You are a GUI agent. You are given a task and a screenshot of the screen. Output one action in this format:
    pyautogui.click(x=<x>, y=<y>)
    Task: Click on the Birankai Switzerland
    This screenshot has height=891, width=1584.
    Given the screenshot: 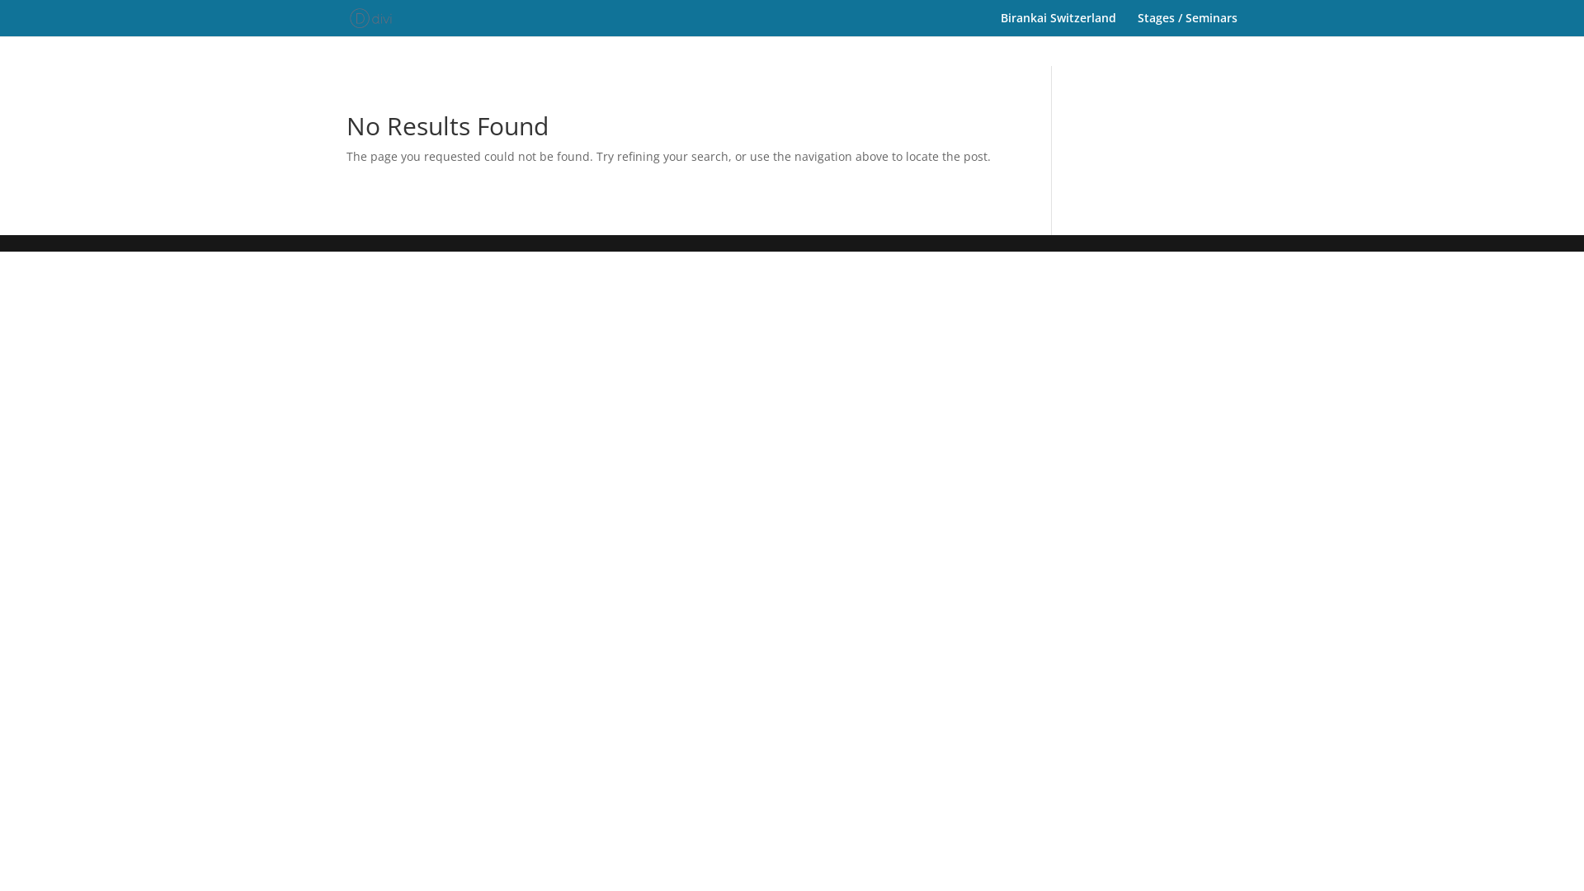 What is the action you would take?
    pyautogui.click(x=1058, y=25)
    